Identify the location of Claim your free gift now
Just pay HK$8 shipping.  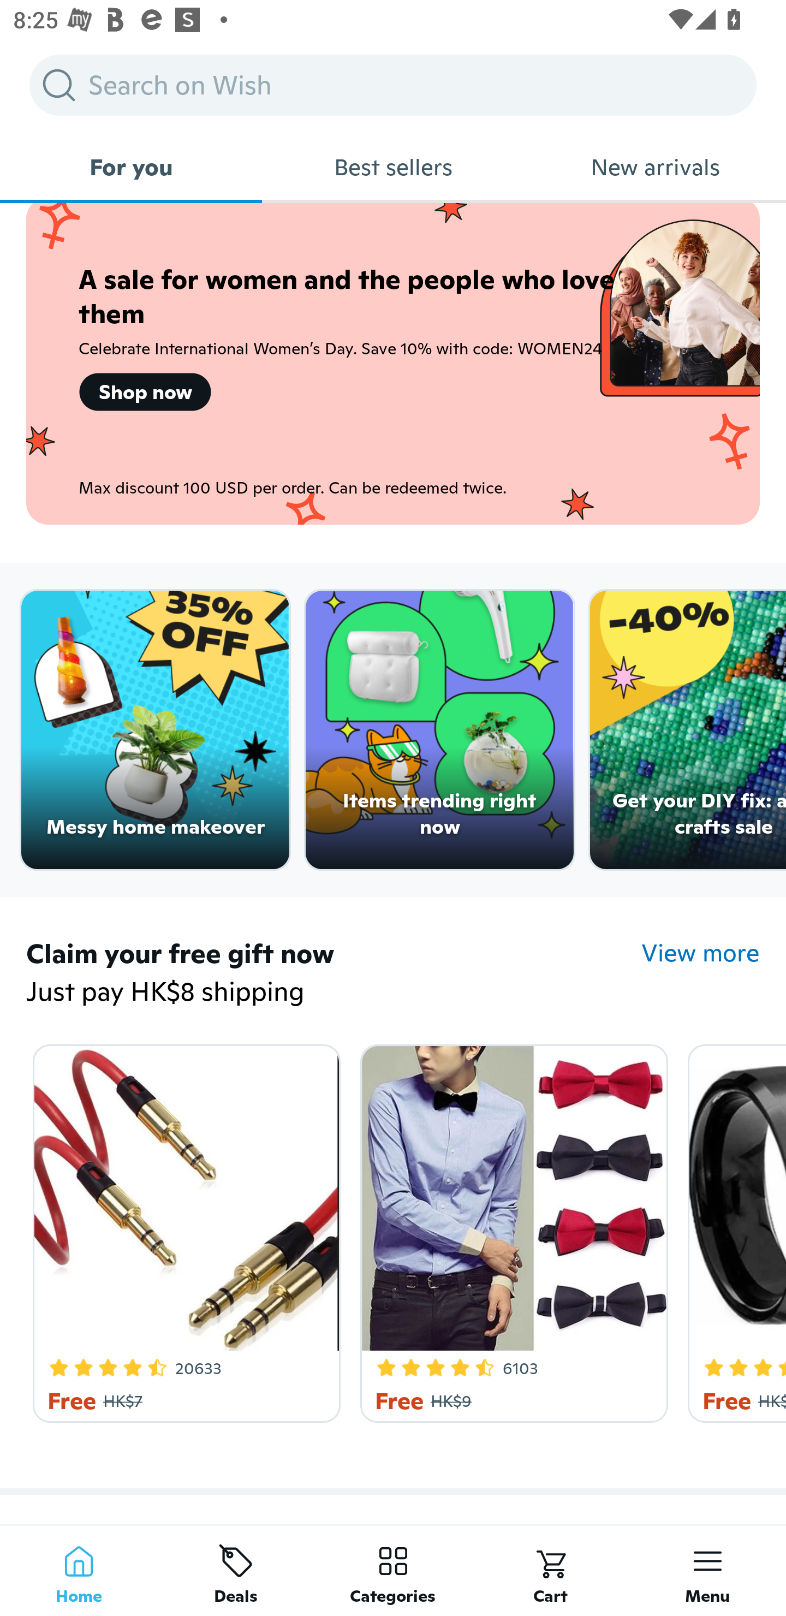
(334, 973).